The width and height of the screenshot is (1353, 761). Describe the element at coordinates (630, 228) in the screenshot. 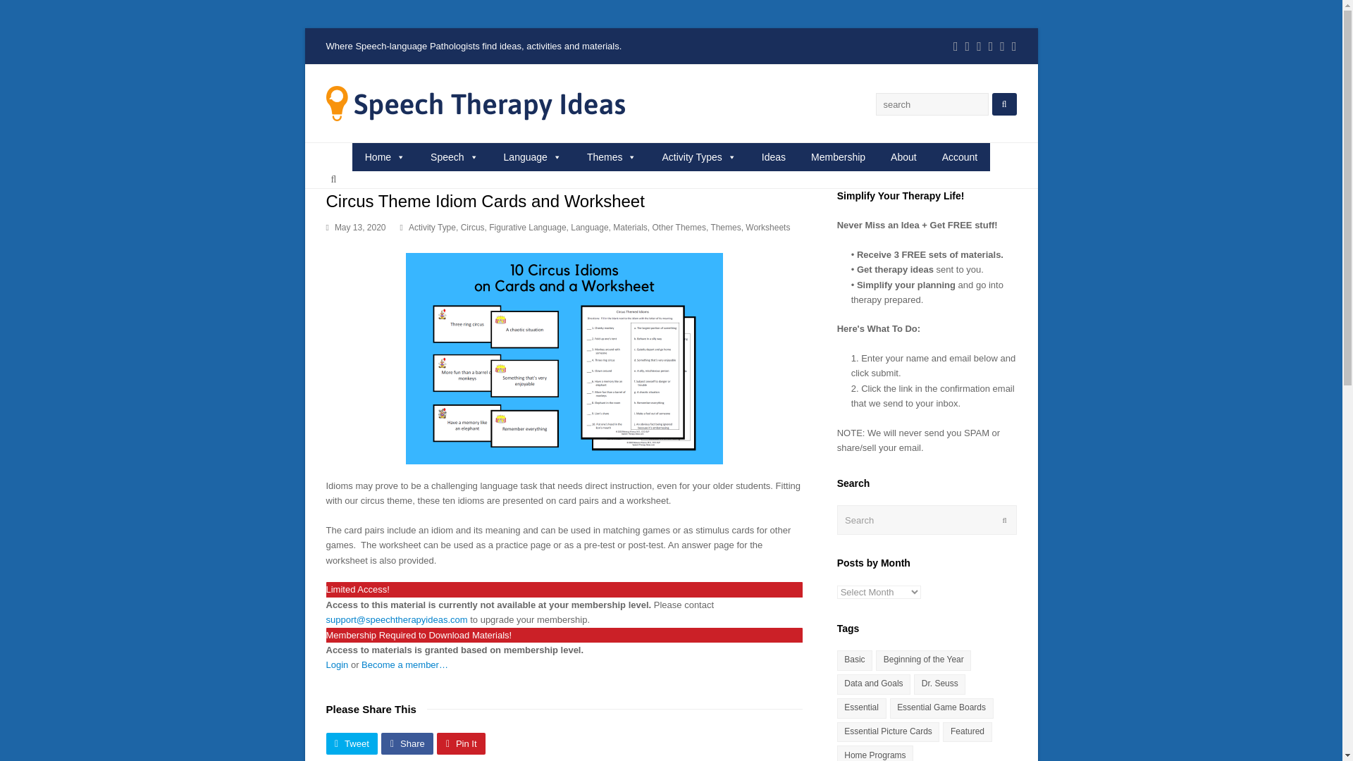

I see `Materials` at that location.